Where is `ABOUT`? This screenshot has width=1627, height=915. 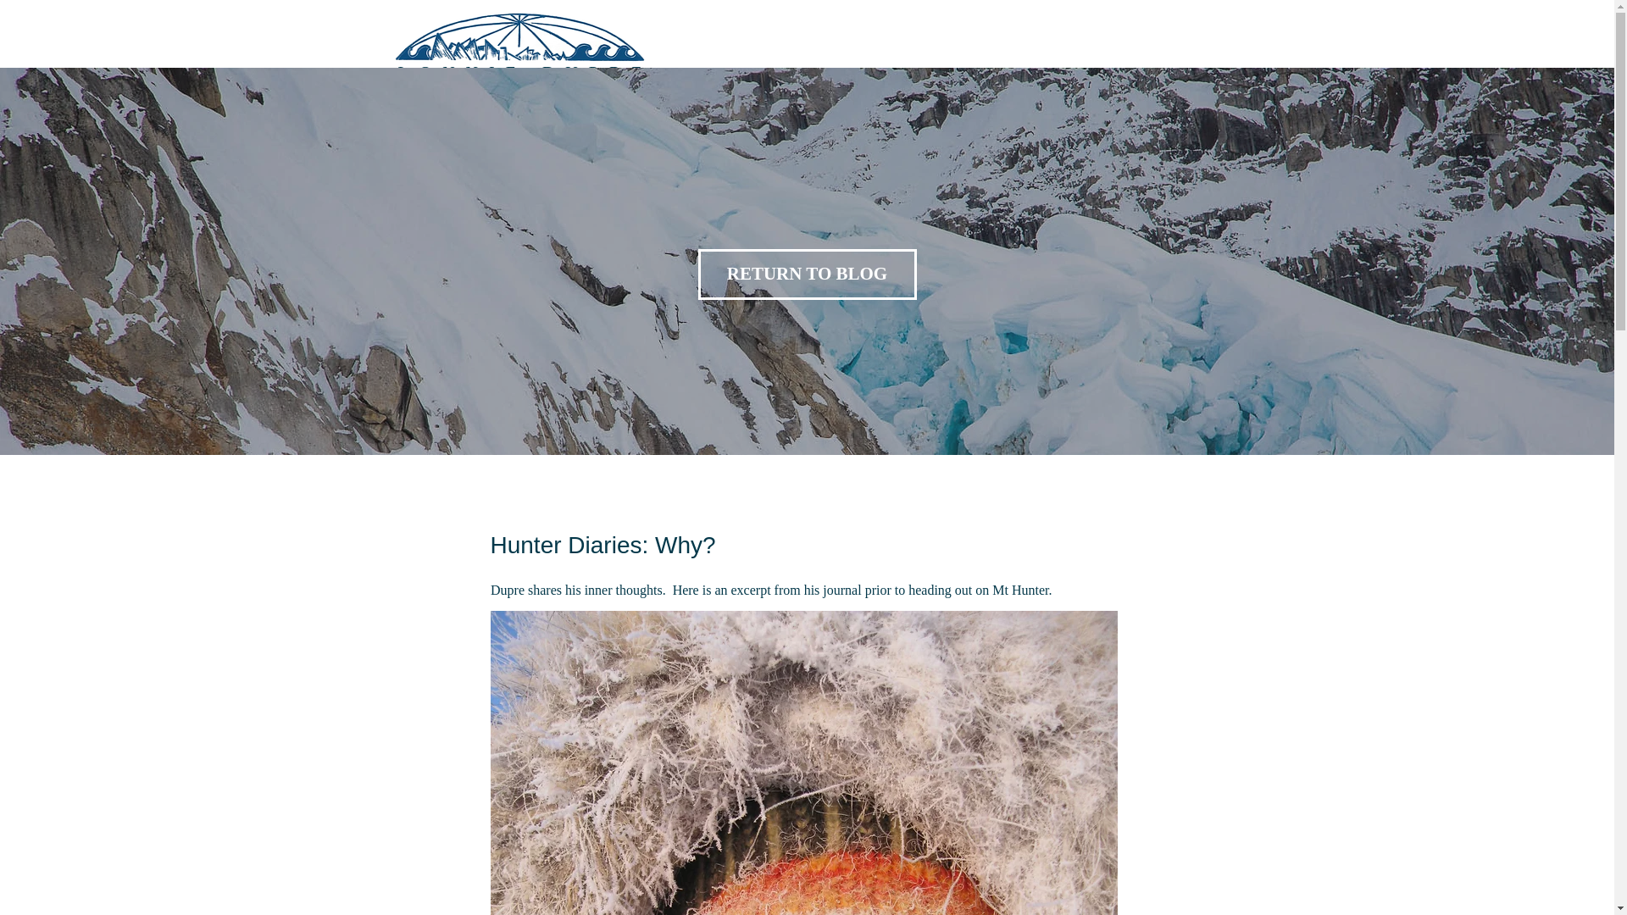
ABOUT is located at coordinates (769, 72).